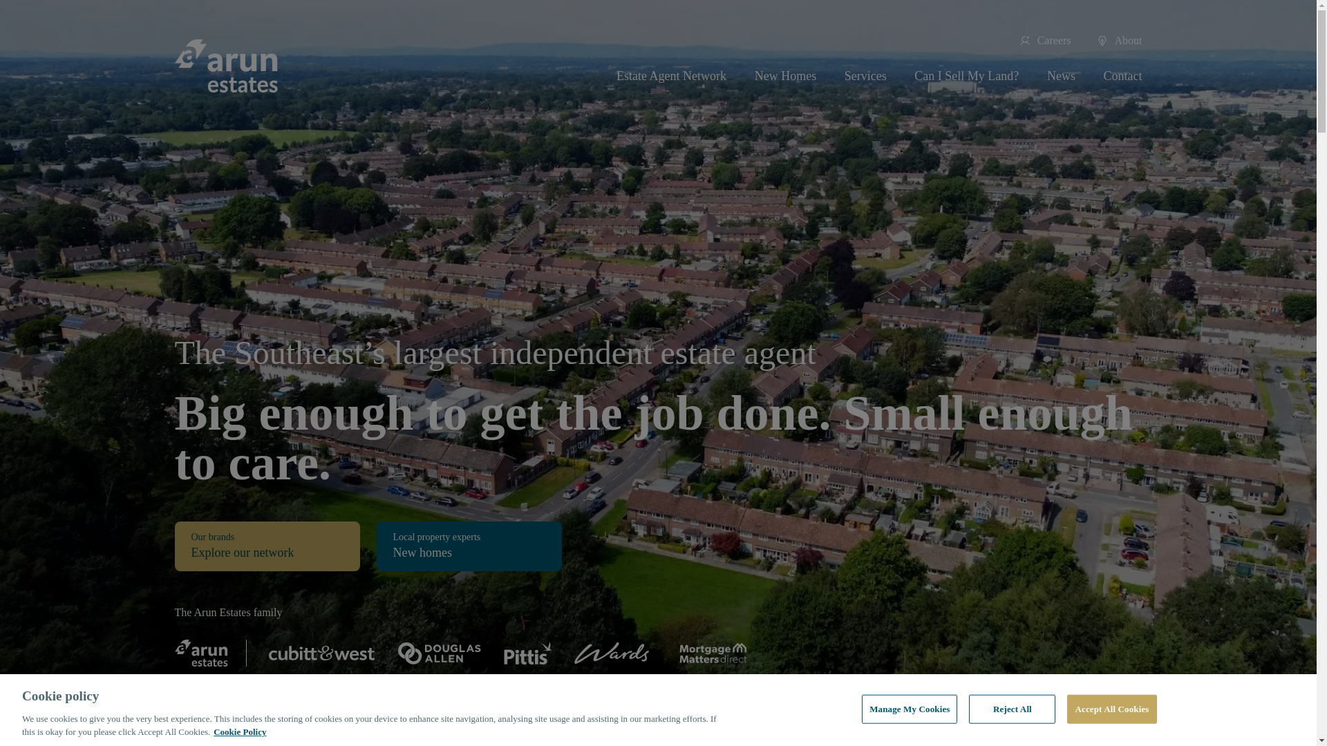  I want to click on Contact, so click(1122, 76).